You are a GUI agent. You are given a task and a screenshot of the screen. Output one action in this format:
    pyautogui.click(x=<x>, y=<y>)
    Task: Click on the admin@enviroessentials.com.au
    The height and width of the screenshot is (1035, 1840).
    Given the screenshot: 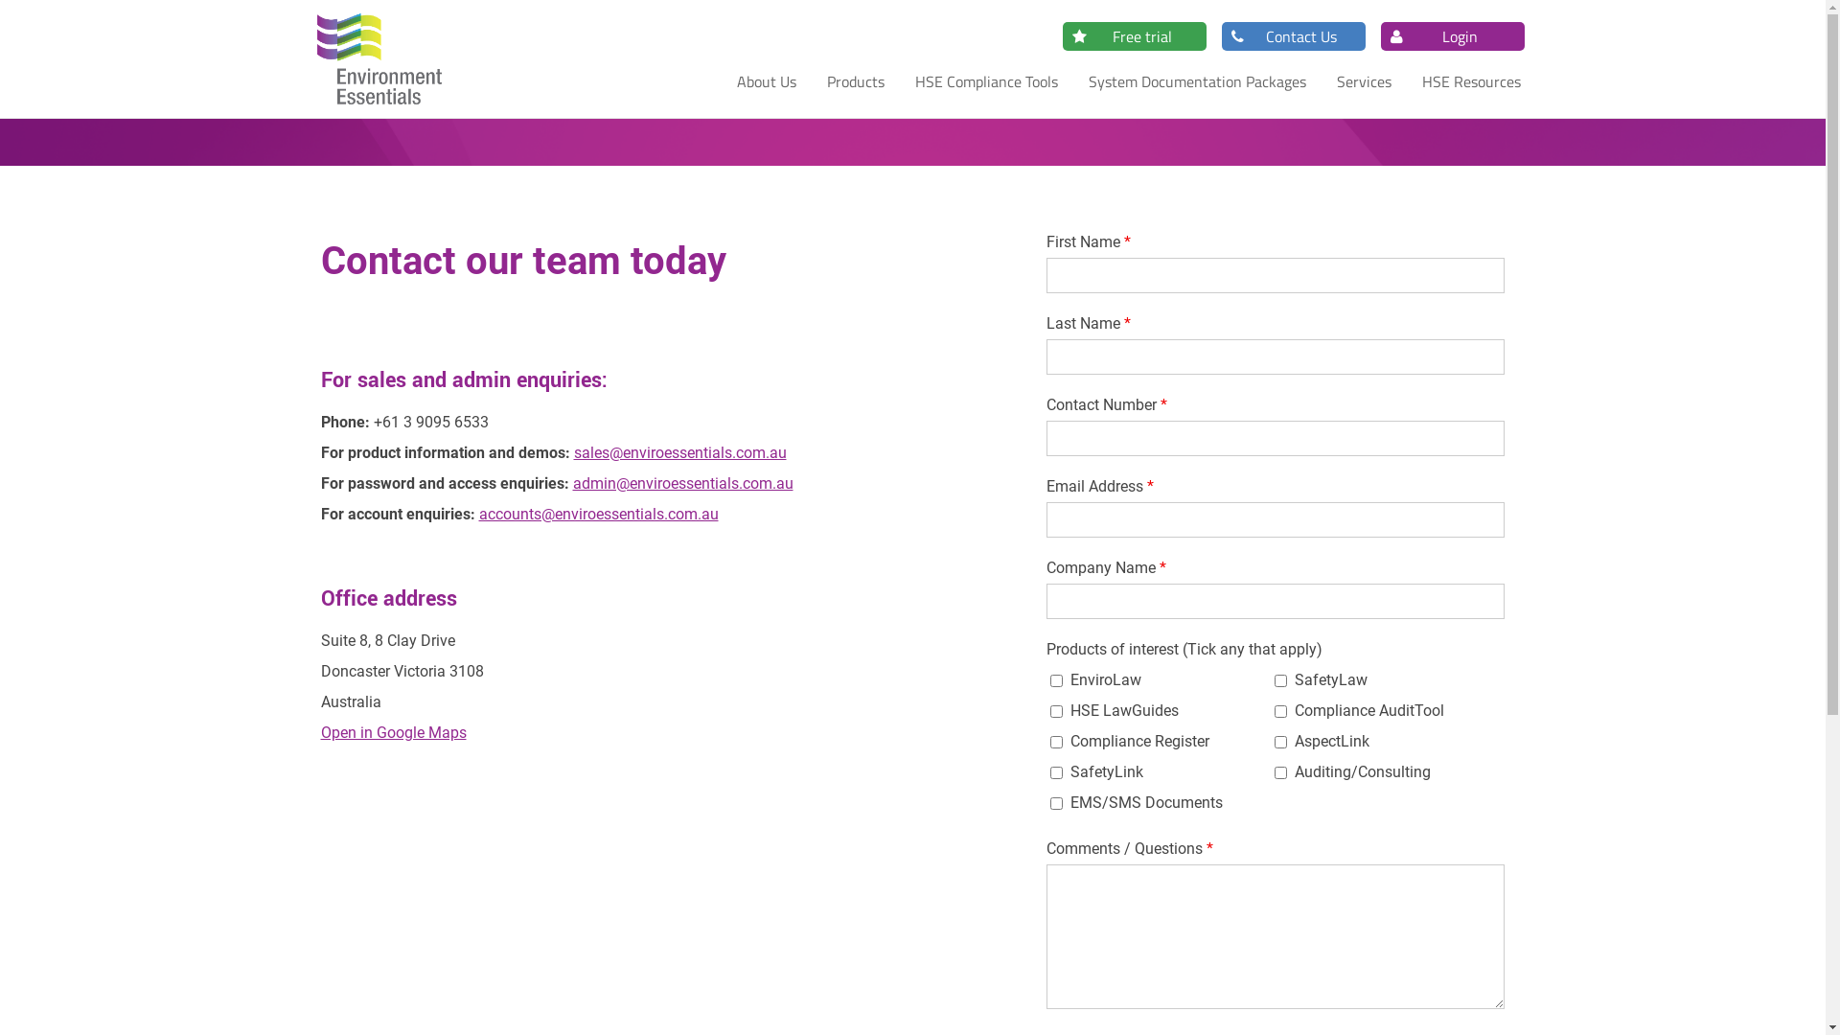 What is the action you would take?
    pyautogui.click(x=683, y=483)
    